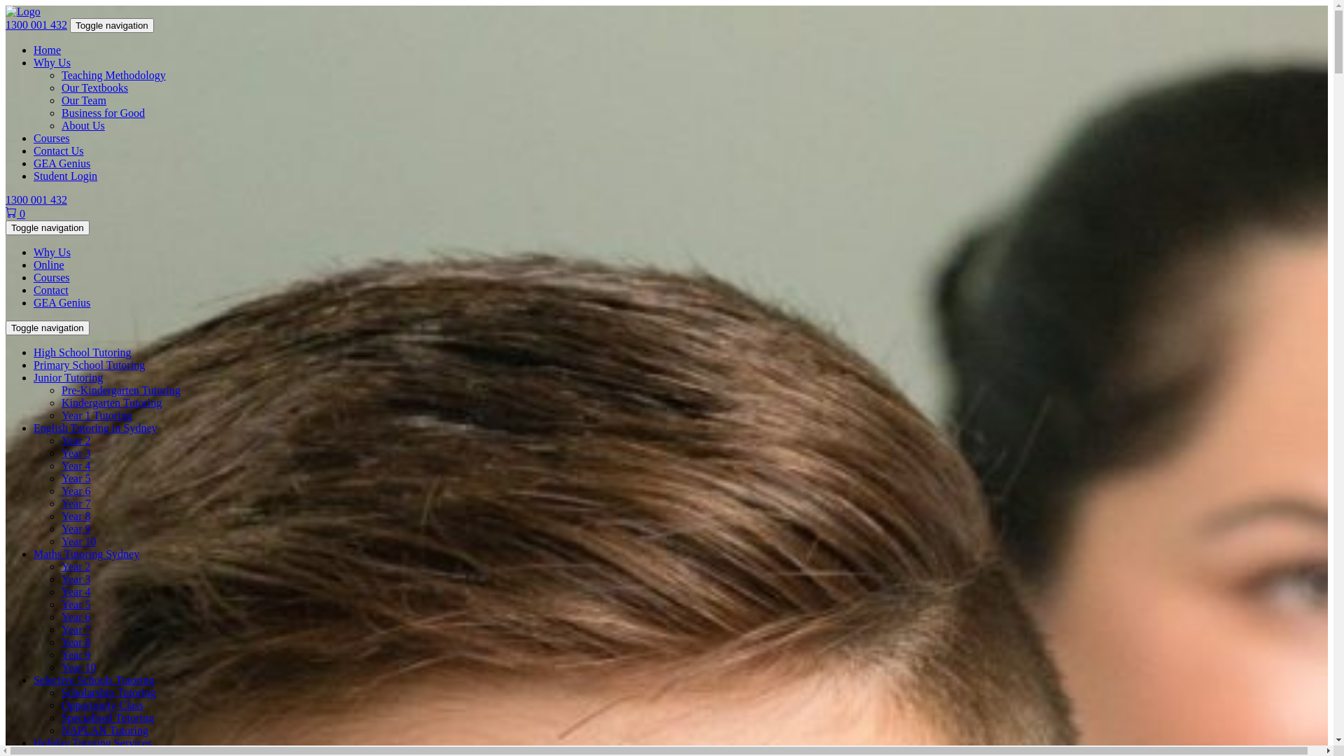 This screenshot has height=756, width=1344. What do you see at coordinates (76, 580) in the screenshot?
I see `Year 3` at bounding box center [76, 580].